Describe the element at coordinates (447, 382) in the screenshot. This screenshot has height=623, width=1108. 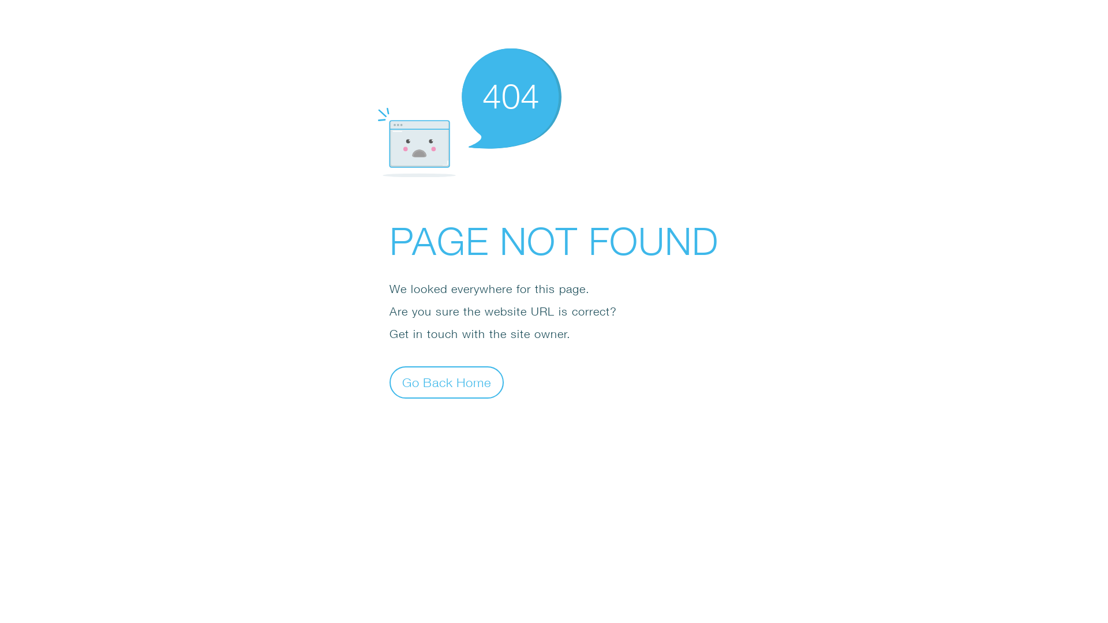
I see `Go Back Home` at that location.